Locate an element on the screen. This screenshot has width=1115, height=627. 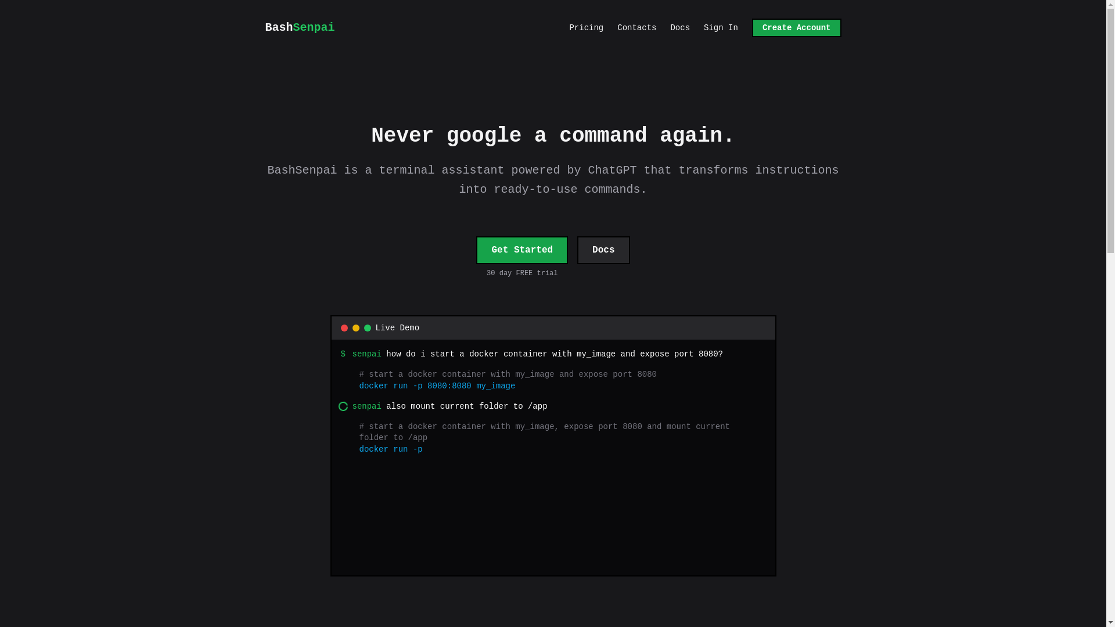
Docs is located at coordinates (300, 28).